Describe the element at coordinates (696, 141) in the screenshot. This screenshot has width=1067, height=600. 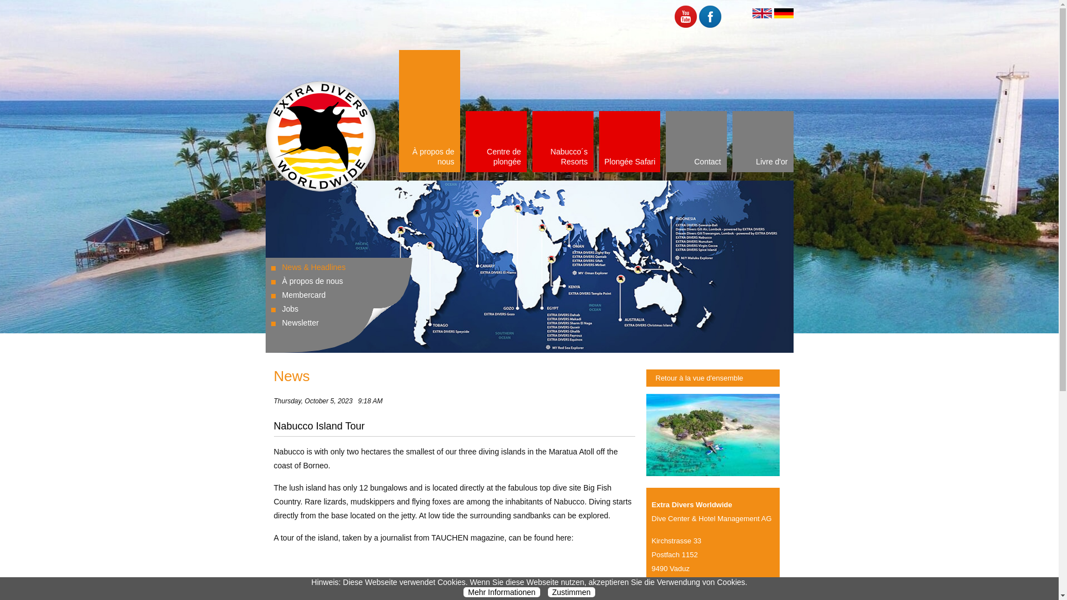
I see `Contact` at that location.